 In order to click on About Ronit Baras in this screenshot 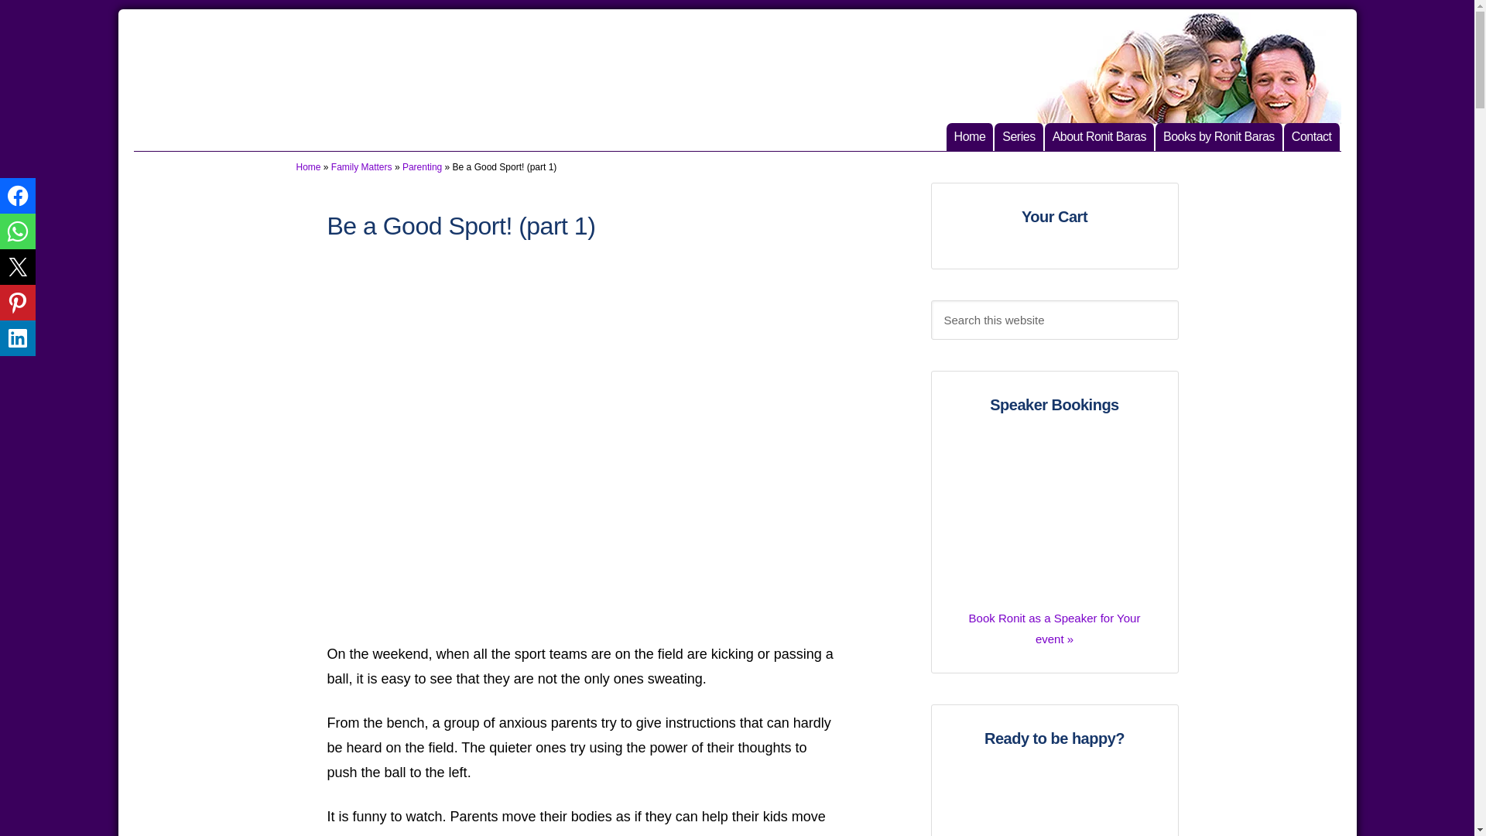, I will do `click(1100, 136)`.